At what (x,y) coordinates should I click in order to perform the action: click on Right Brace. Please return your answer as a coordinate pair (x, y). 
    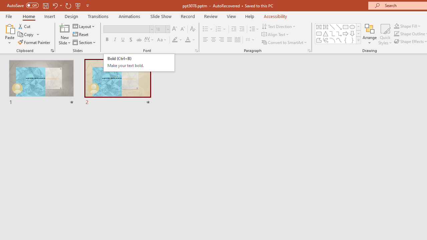
    Looking at the image, I should click on (352, 40).